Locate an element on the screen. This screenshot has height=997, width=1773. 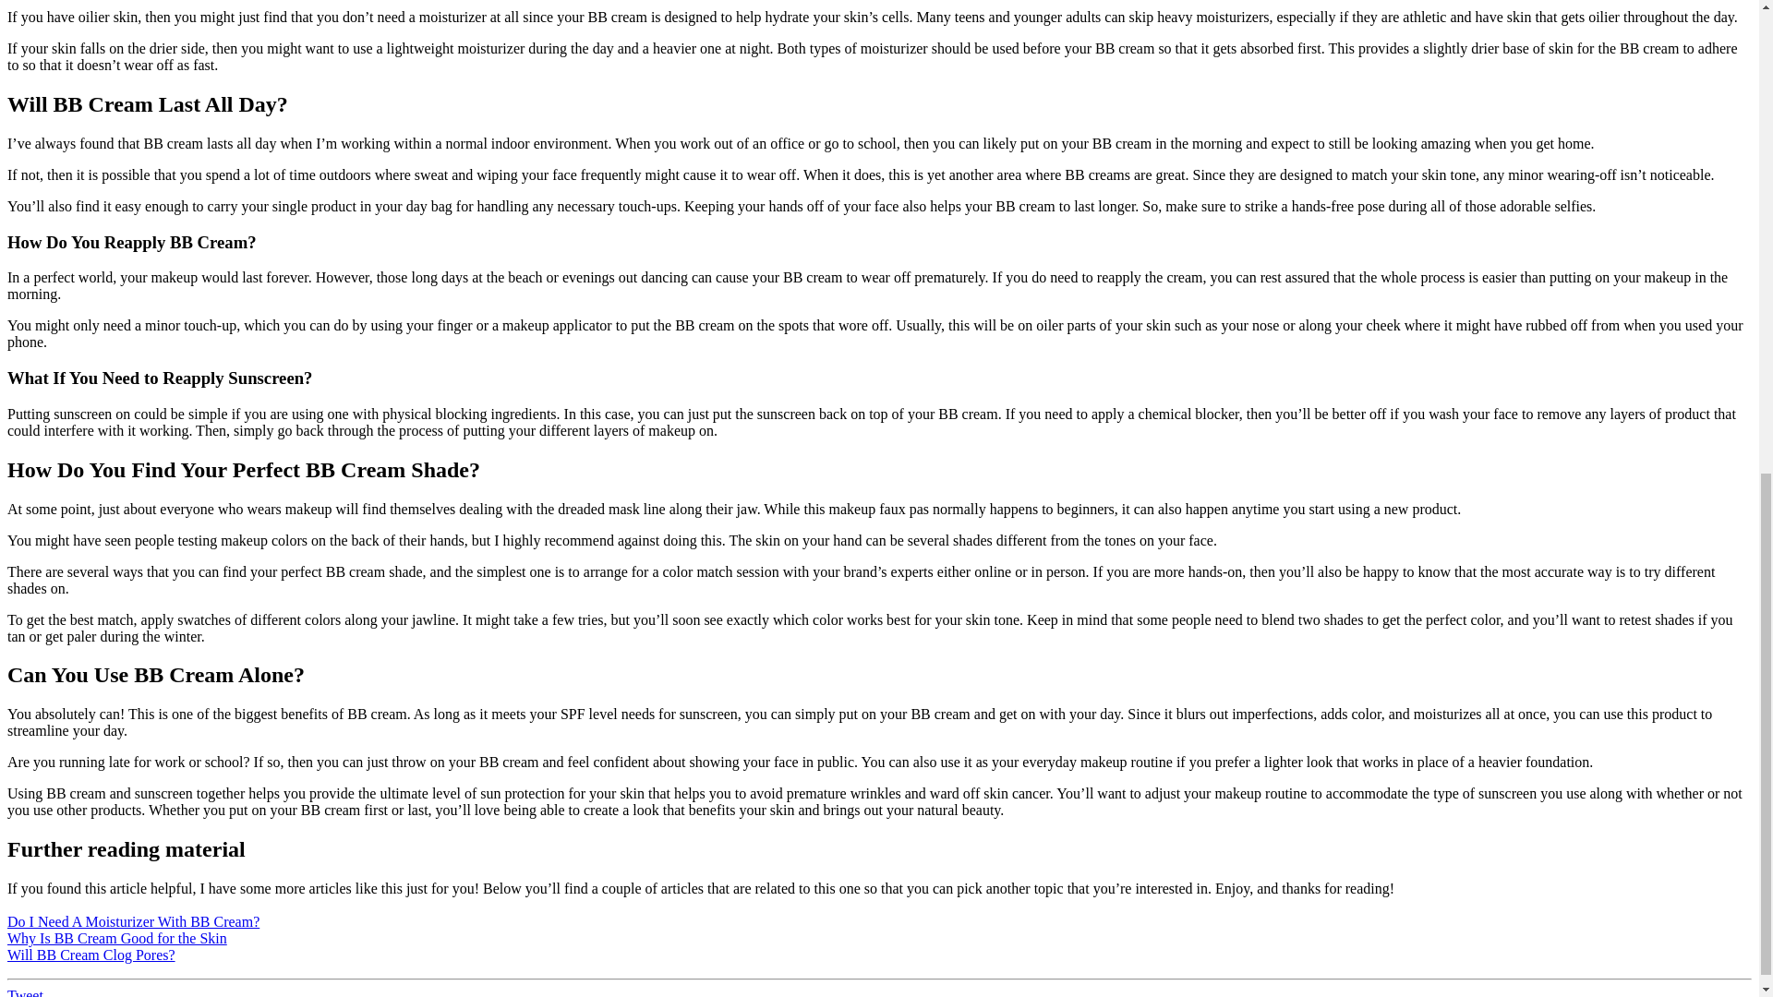
Will BB Cream Clog Pores? is located at coordinates (90, 955).